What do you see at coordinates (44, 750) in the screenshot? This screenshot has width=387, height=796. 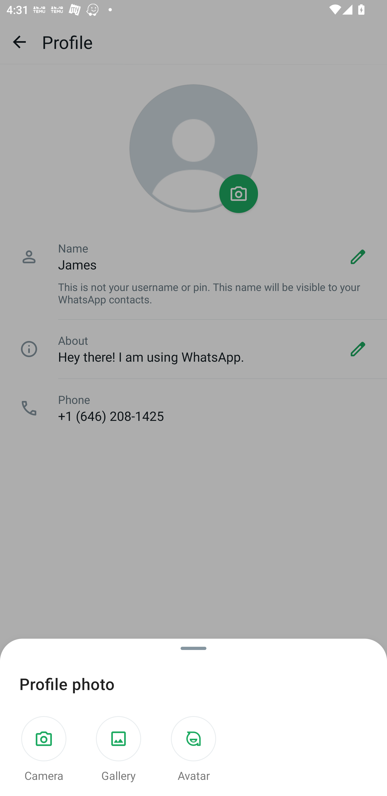 I see `Camera` at bounding box center [44, 750].